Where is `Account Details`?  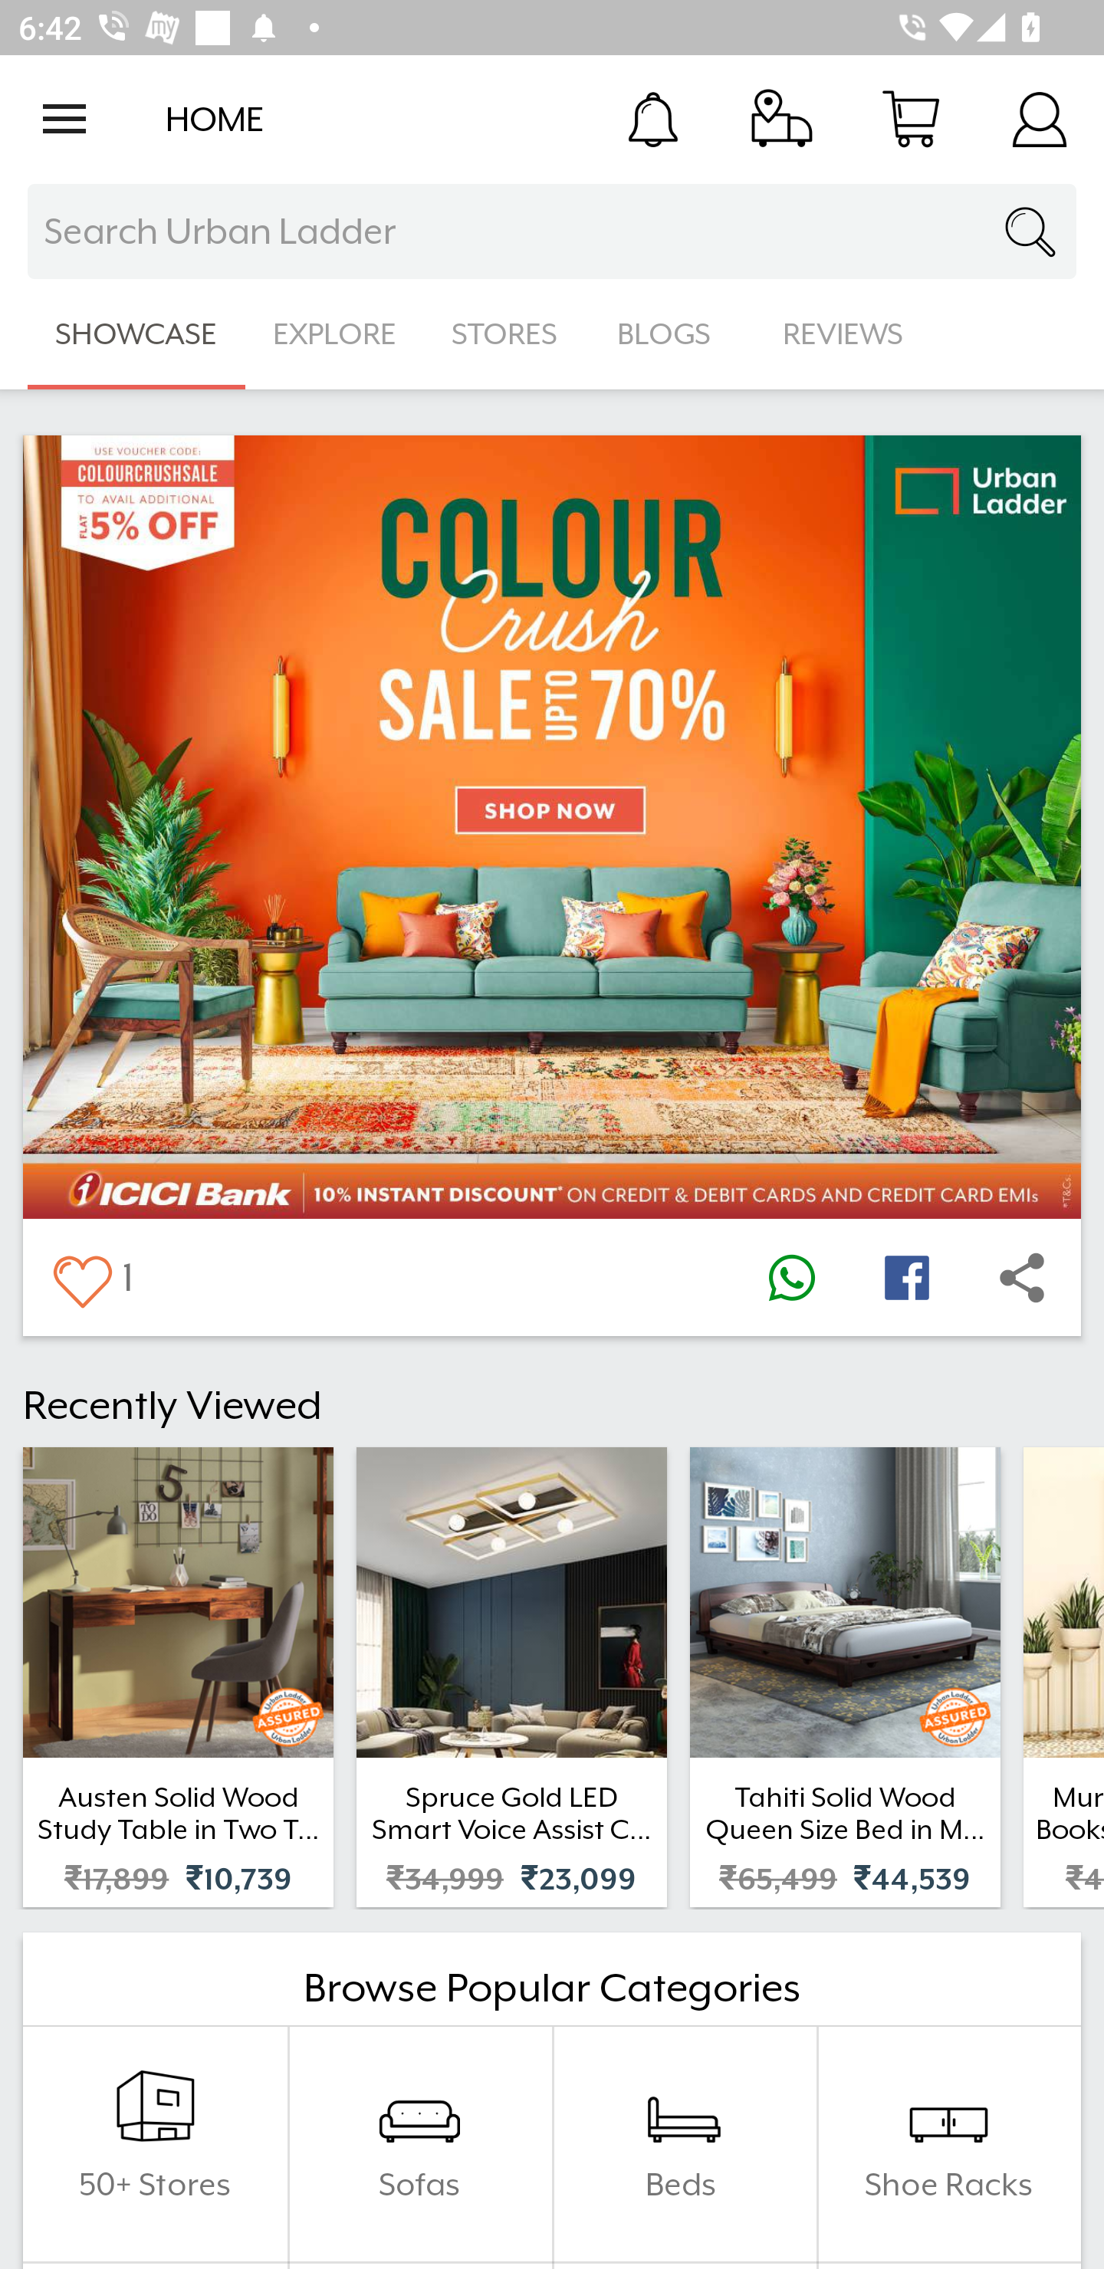 Account Details is located at coordinates (1040, 118).